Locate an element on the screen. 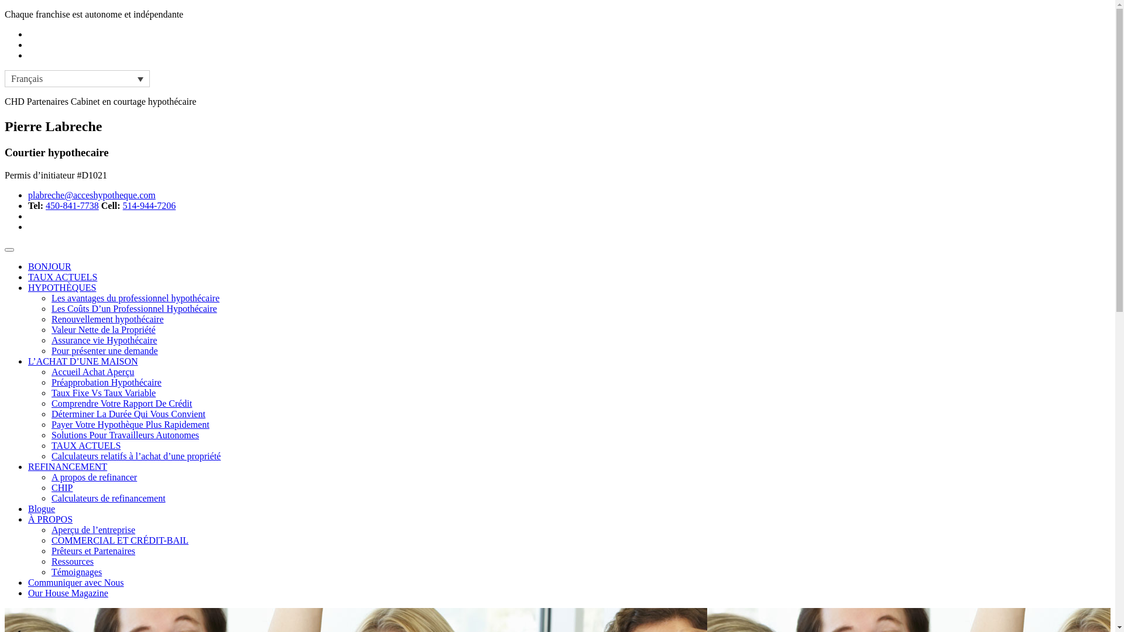  A propos de refinancer is located at coordinates (94, 478).